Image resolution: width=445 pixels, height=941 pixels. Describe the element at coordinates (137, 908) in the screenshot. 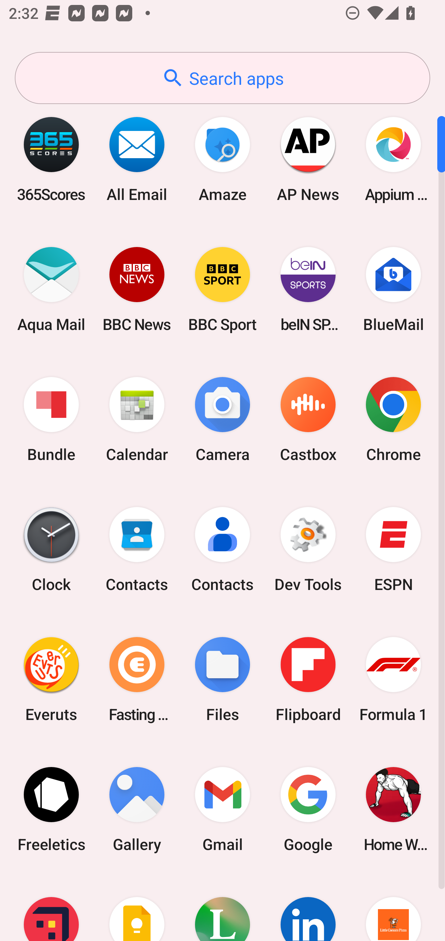

I see `Keep Notes` at that location.